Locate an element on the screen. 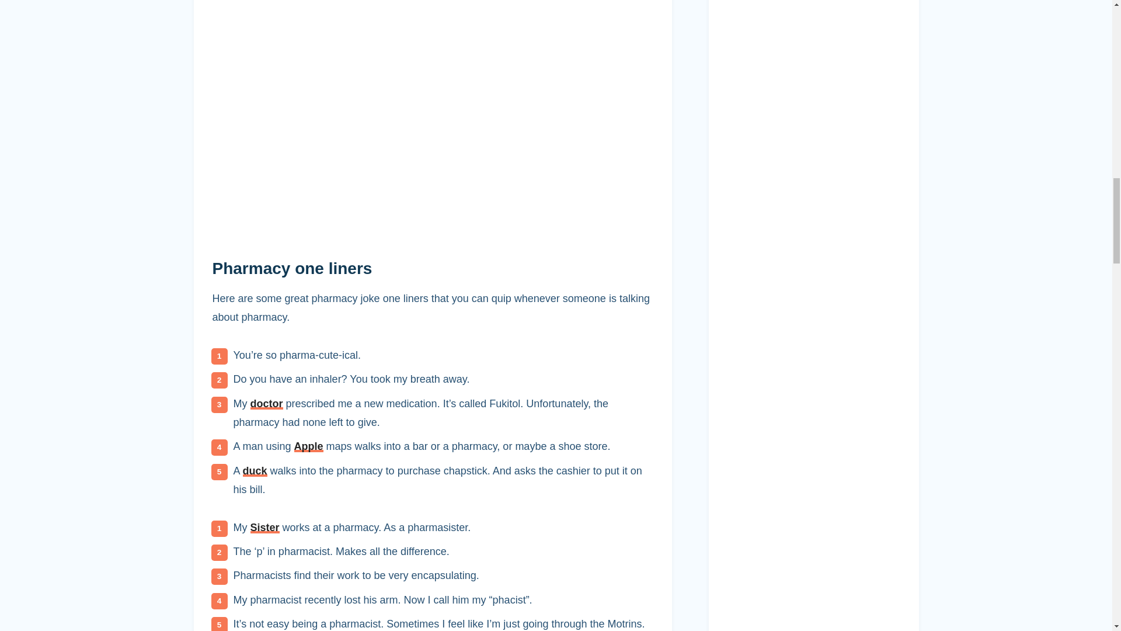 The image size is (1121, 631). duck is located at coordinates (255, 471).